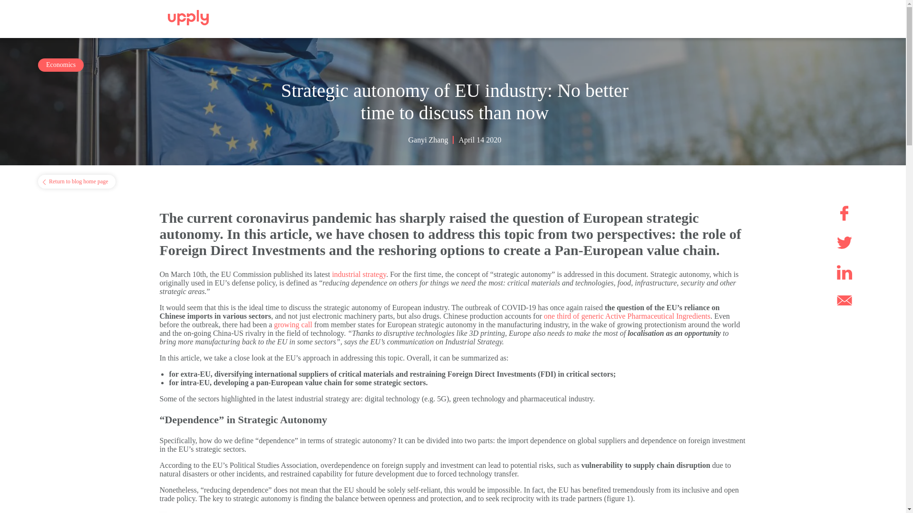 This screenshot has width=913, height=513. What do you see at coordinates (431, 140) in the screenshot?
I see `Ganyi Zhang` at bounding box center [431, 140].